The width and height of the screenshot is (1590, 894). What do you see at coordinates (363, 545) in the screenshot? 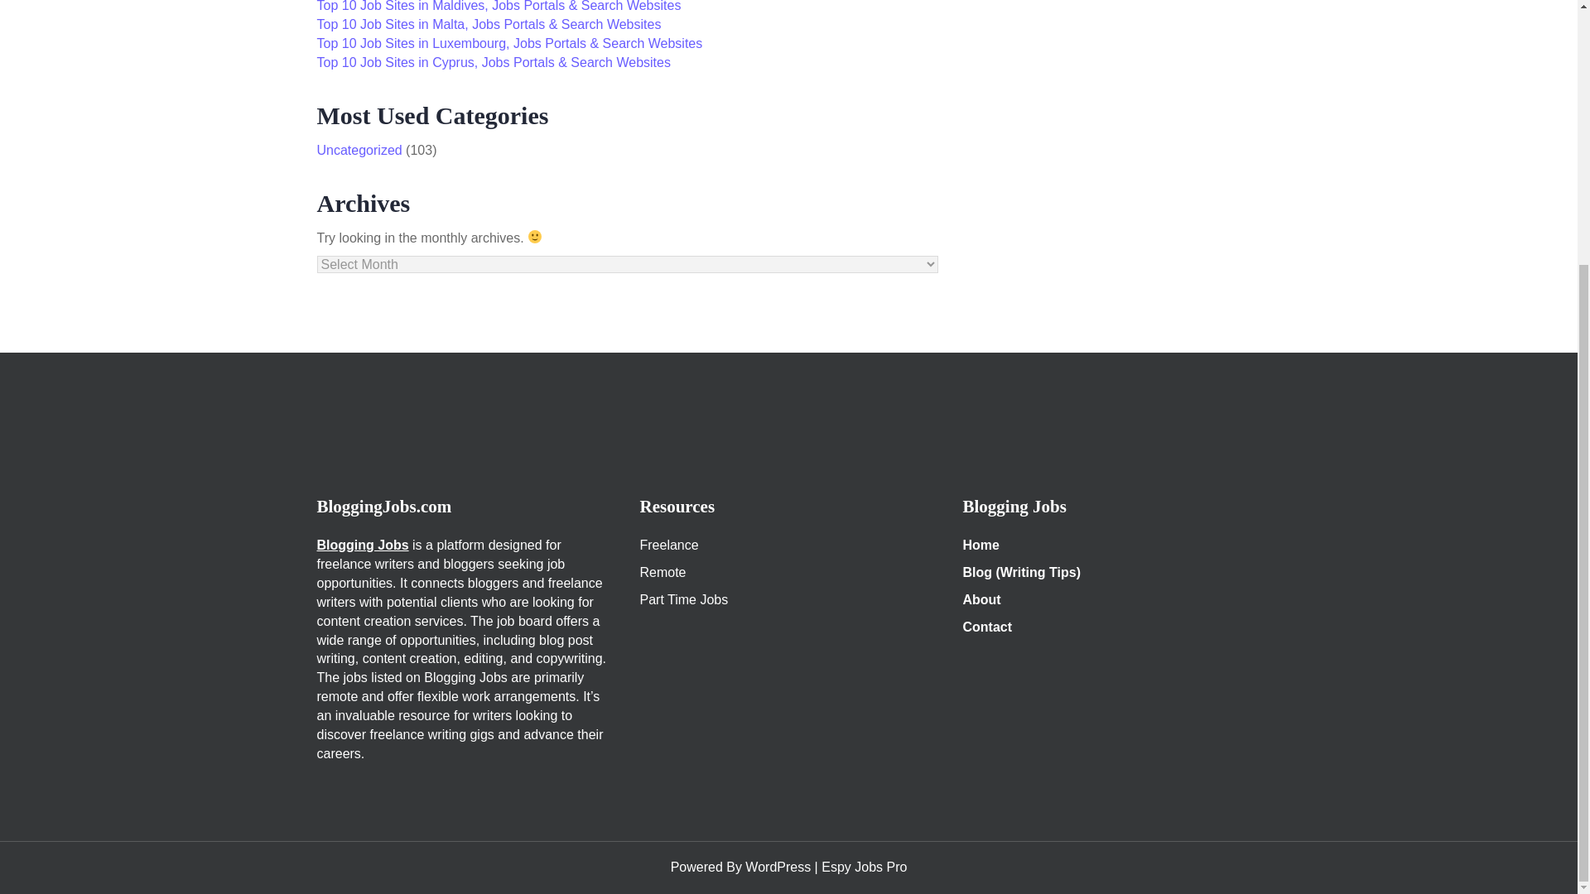
I see `Blogging Jobs` at bounding box center [363, 545].